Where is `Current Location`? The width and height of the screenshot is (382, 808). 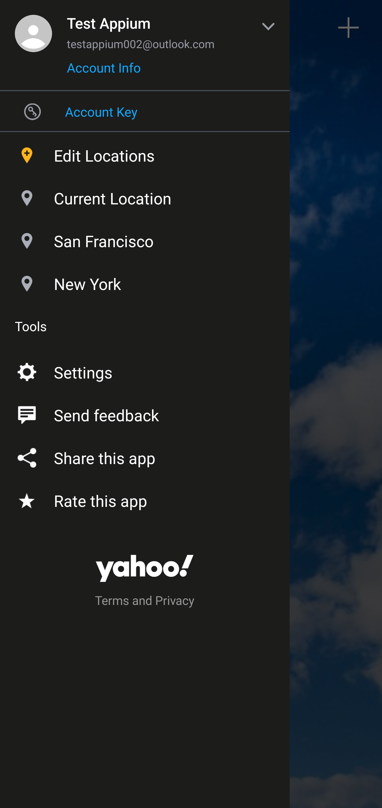
Current Location is located at coordinates (145, 196).